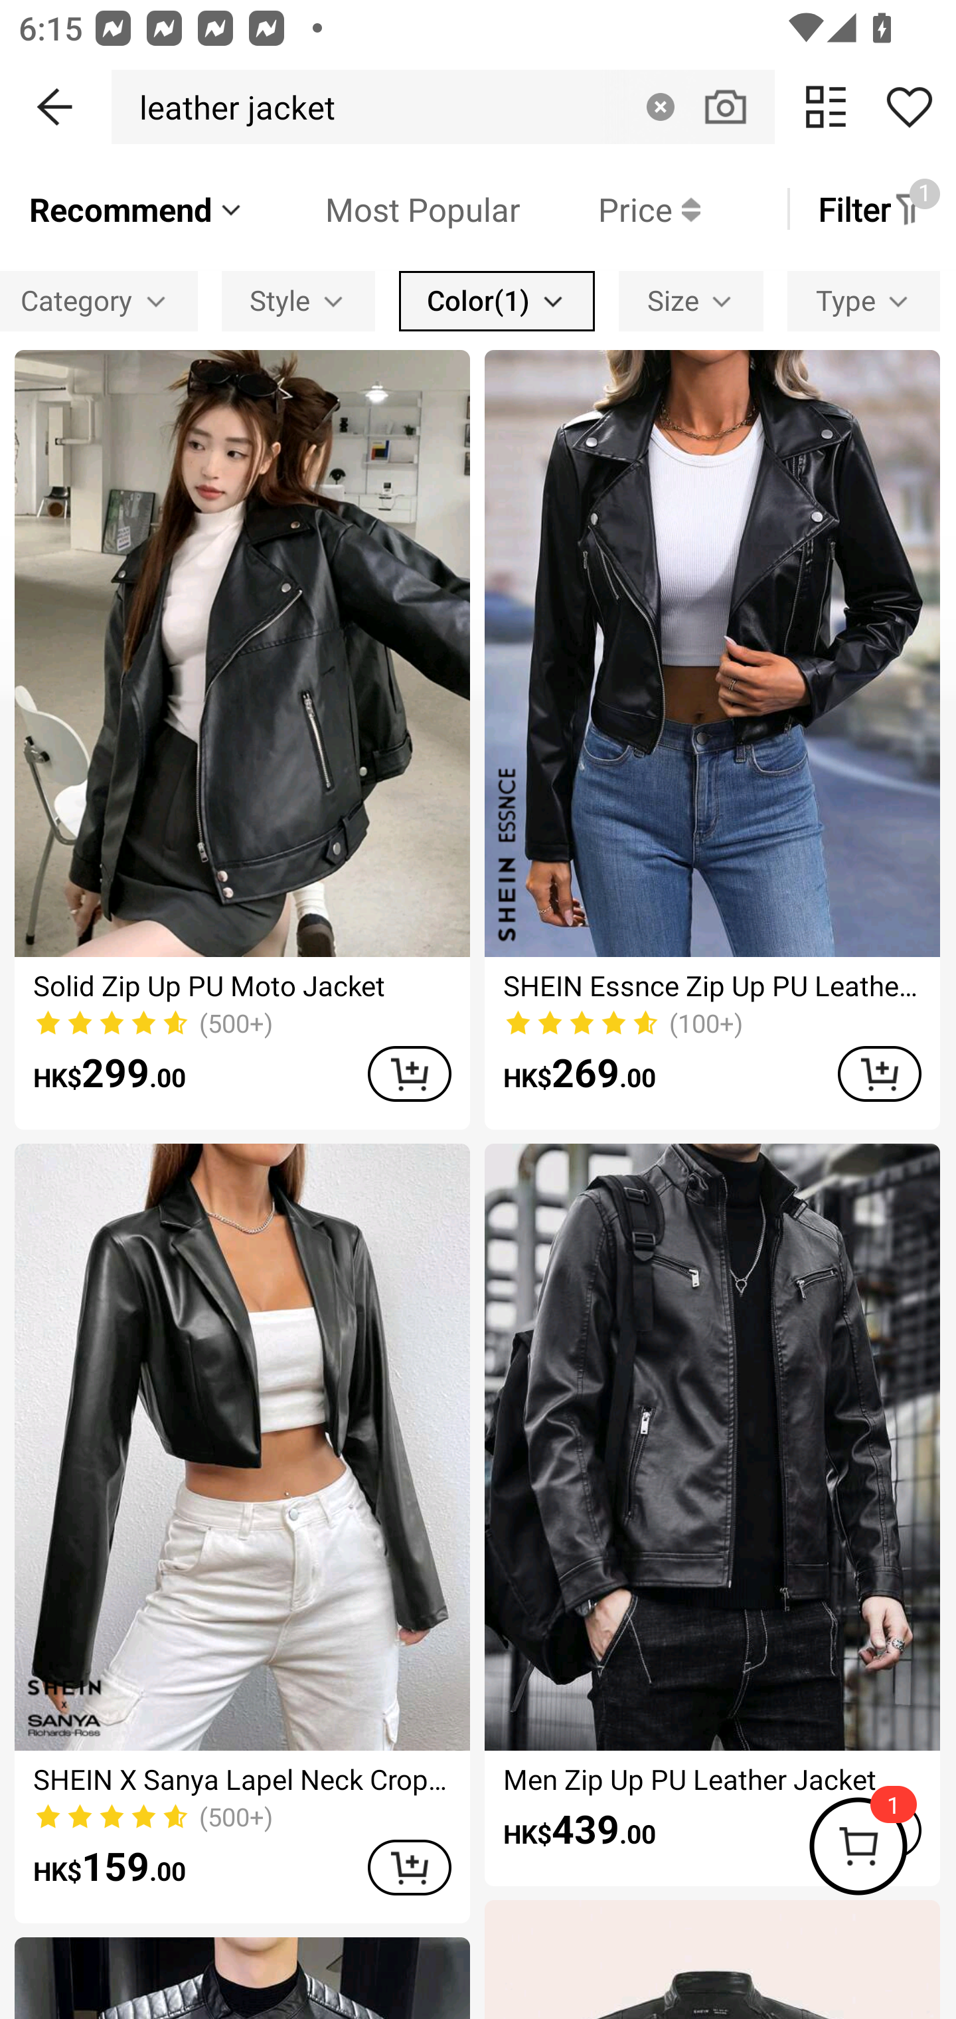 Image resolution: width=956 pixels, height=2019 pixels. What do you see at coordinates (879, 1073) in the screenshot?
I see `ADD TO CART` at bounding box center [879, 1073].